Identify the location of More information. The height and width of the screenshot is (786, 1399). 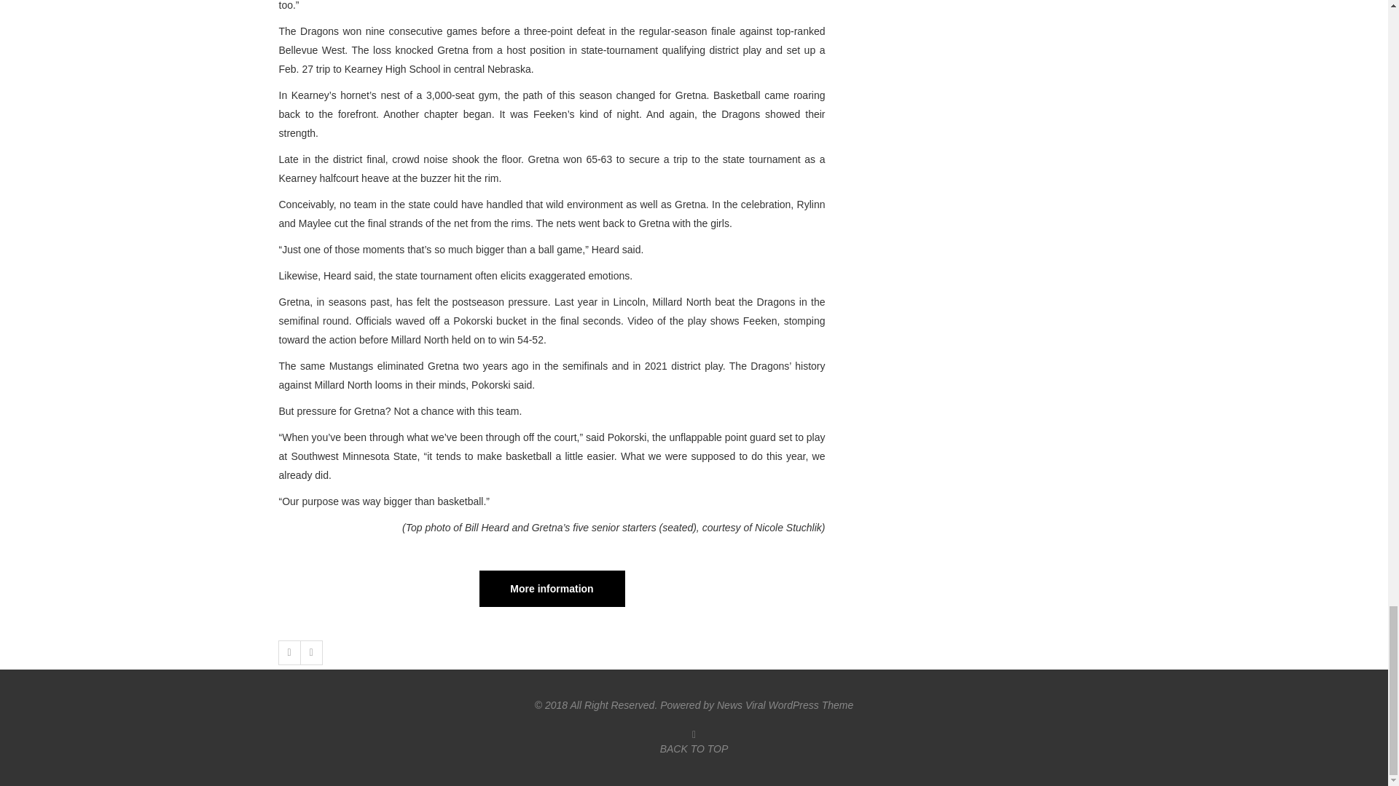
(552, 588).